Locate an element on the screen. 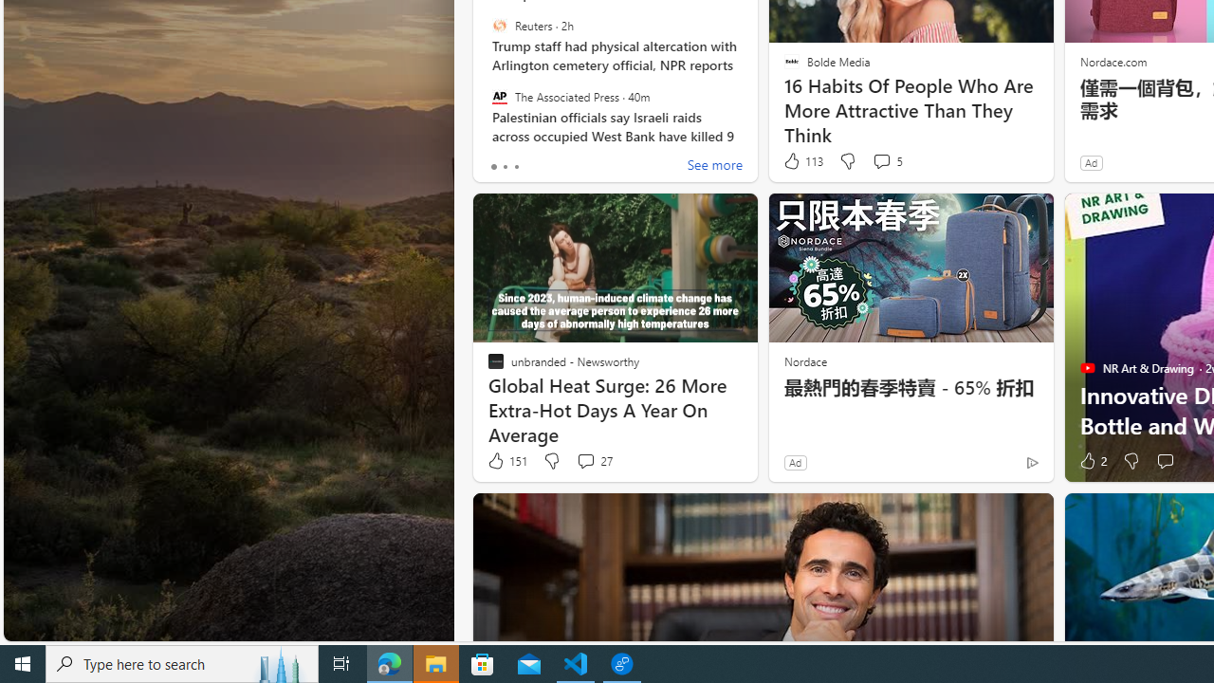 The image size is (1214, 683). See more is located at coordinates (715, 167).